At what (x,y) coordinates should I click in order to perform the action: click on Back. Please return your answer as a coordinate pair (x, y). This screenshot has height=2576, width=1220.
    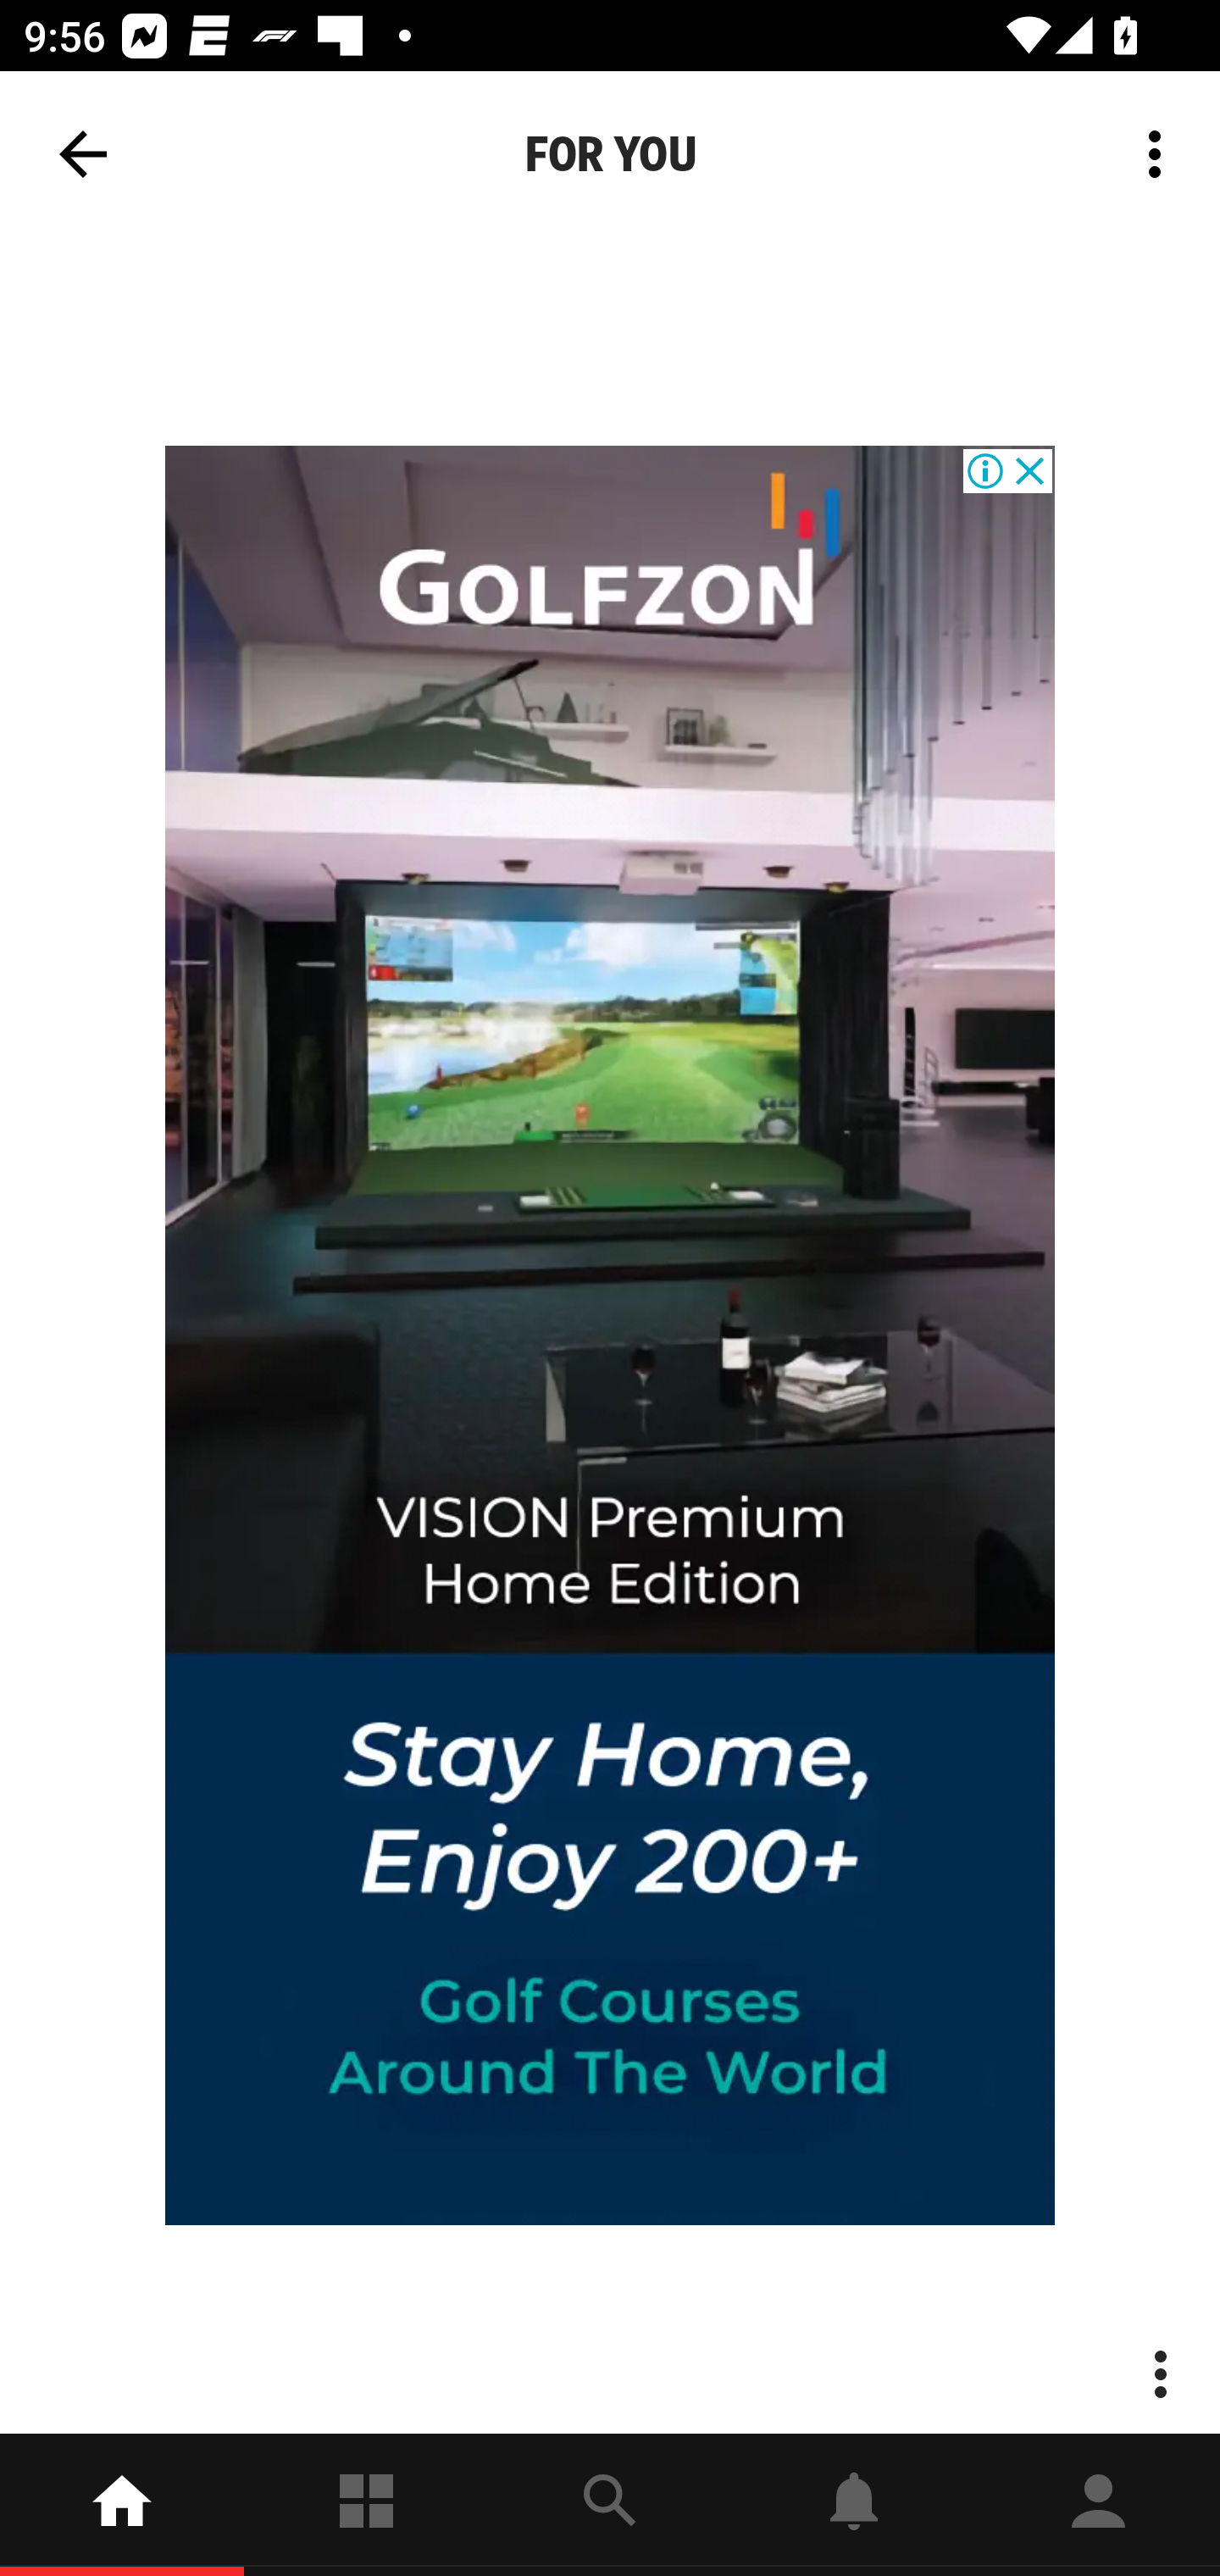
    Looking at the image, I should click on (83, 154).